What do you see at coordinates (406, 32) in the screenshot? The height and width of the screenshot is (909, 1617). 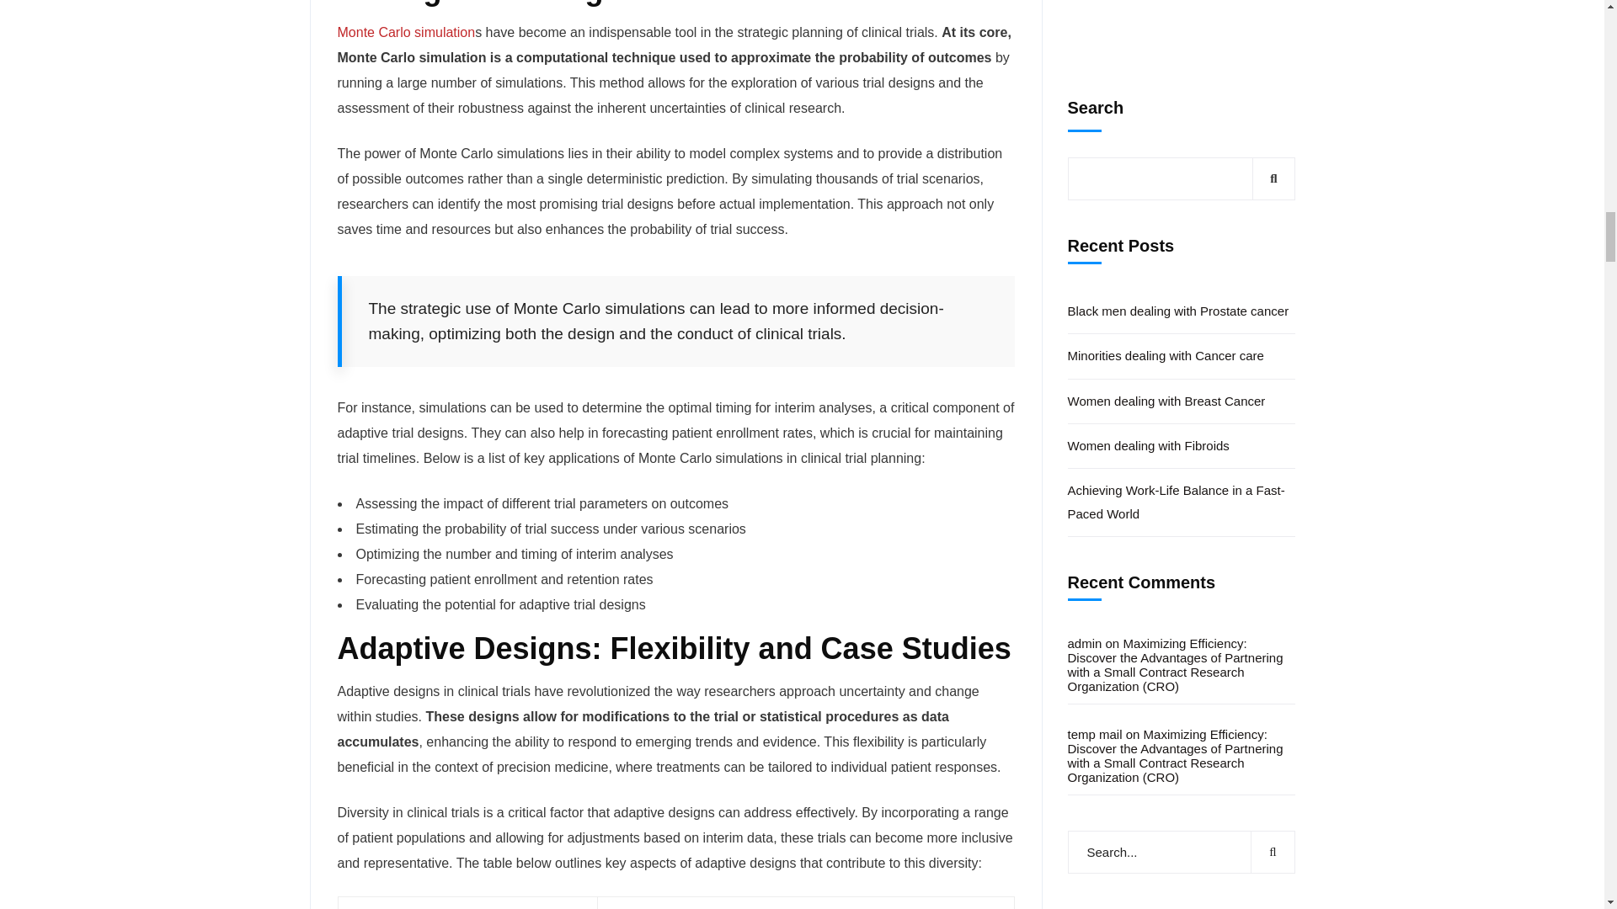 I see `Monte Carlo simulation` at bounding box center [406, 32].